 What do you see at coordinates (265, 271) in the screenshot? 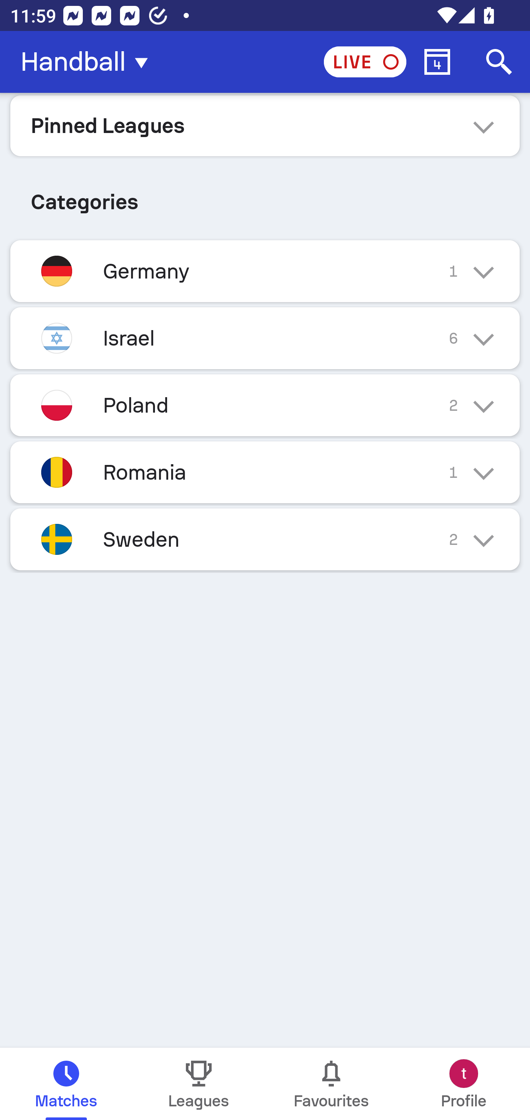
I see `Germany 1` at bounding box center [265, 271].